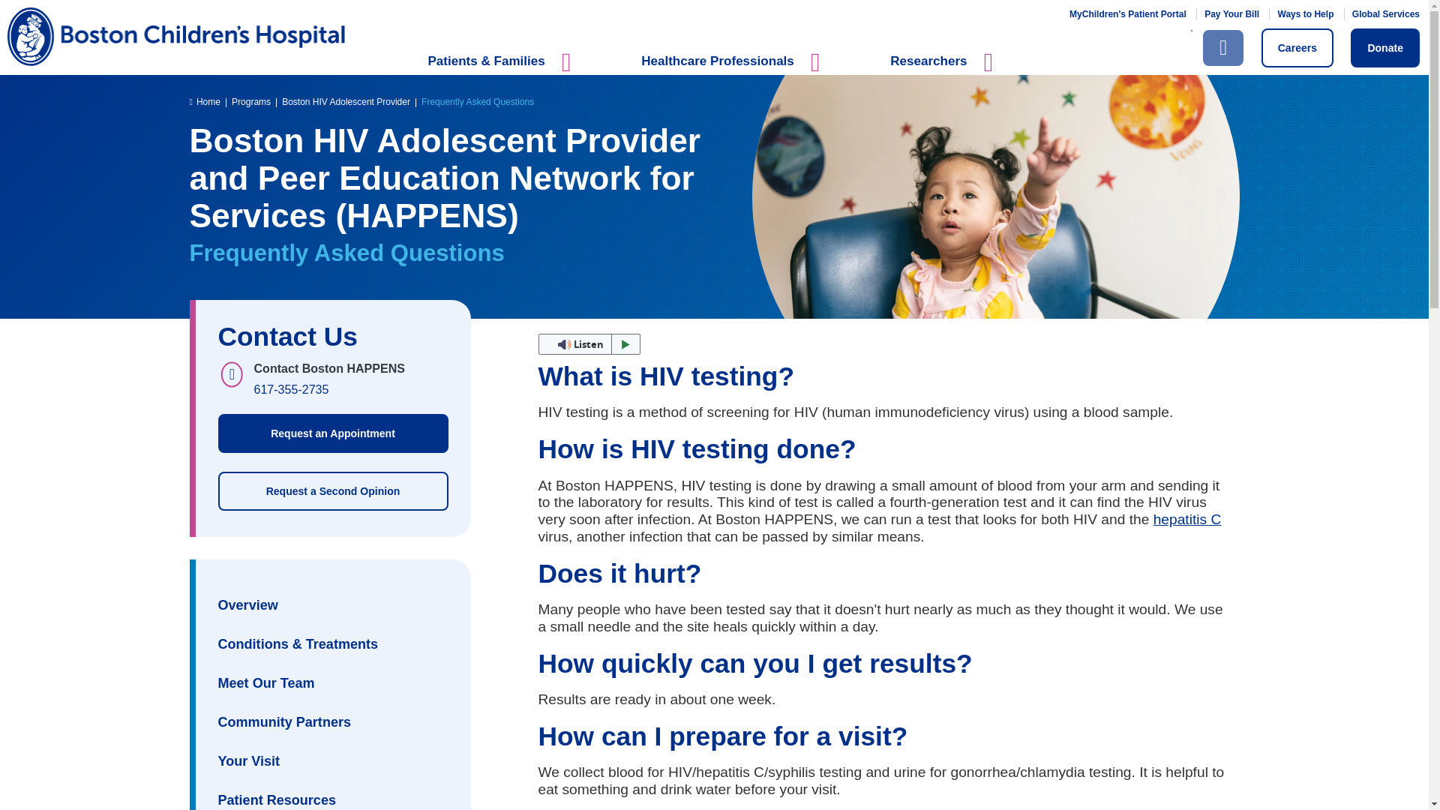  Describe the element at coordinates (734, 70) in the screenshot. I see `Expand menu Healthcare Professionals` at that location.